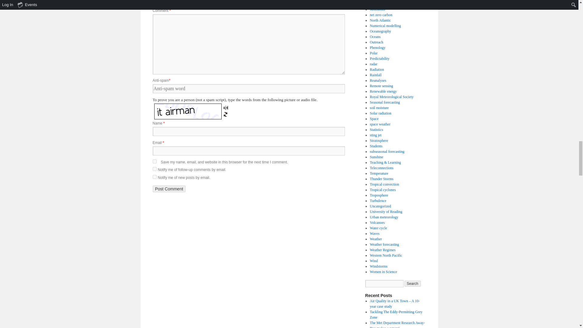 The width and height of the screenshot is (583, 328). I want to click on Load new, so click(225, 114).